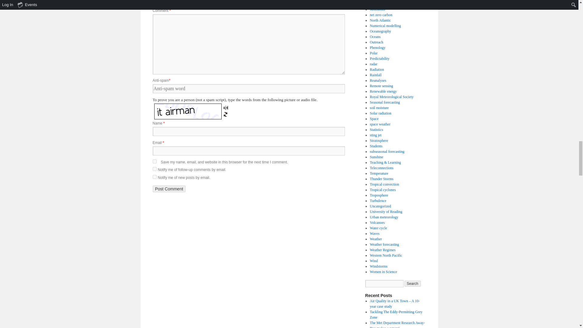 The width and height of the screenshot is (583, 328). I want to click on Load new, so click(225, 114).